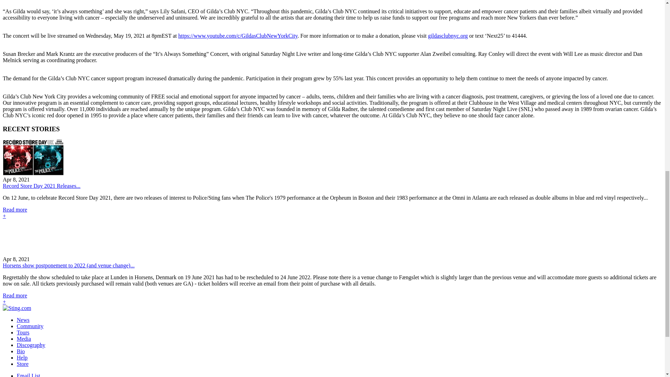 The width and height of the screenshot is (670, 377). I want to click on Record Store Day 2021 Releases..., so click(41, 186).